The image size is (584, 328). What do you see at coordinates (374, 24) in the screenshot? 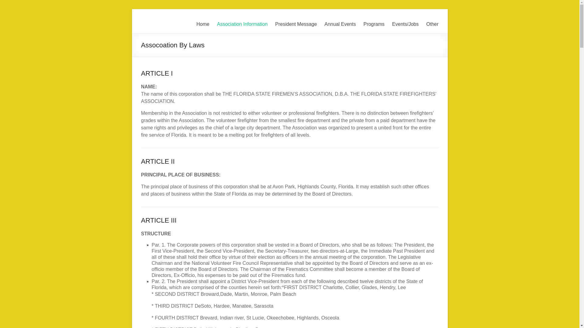
I see `Programs` at bounding box center [374, 24].